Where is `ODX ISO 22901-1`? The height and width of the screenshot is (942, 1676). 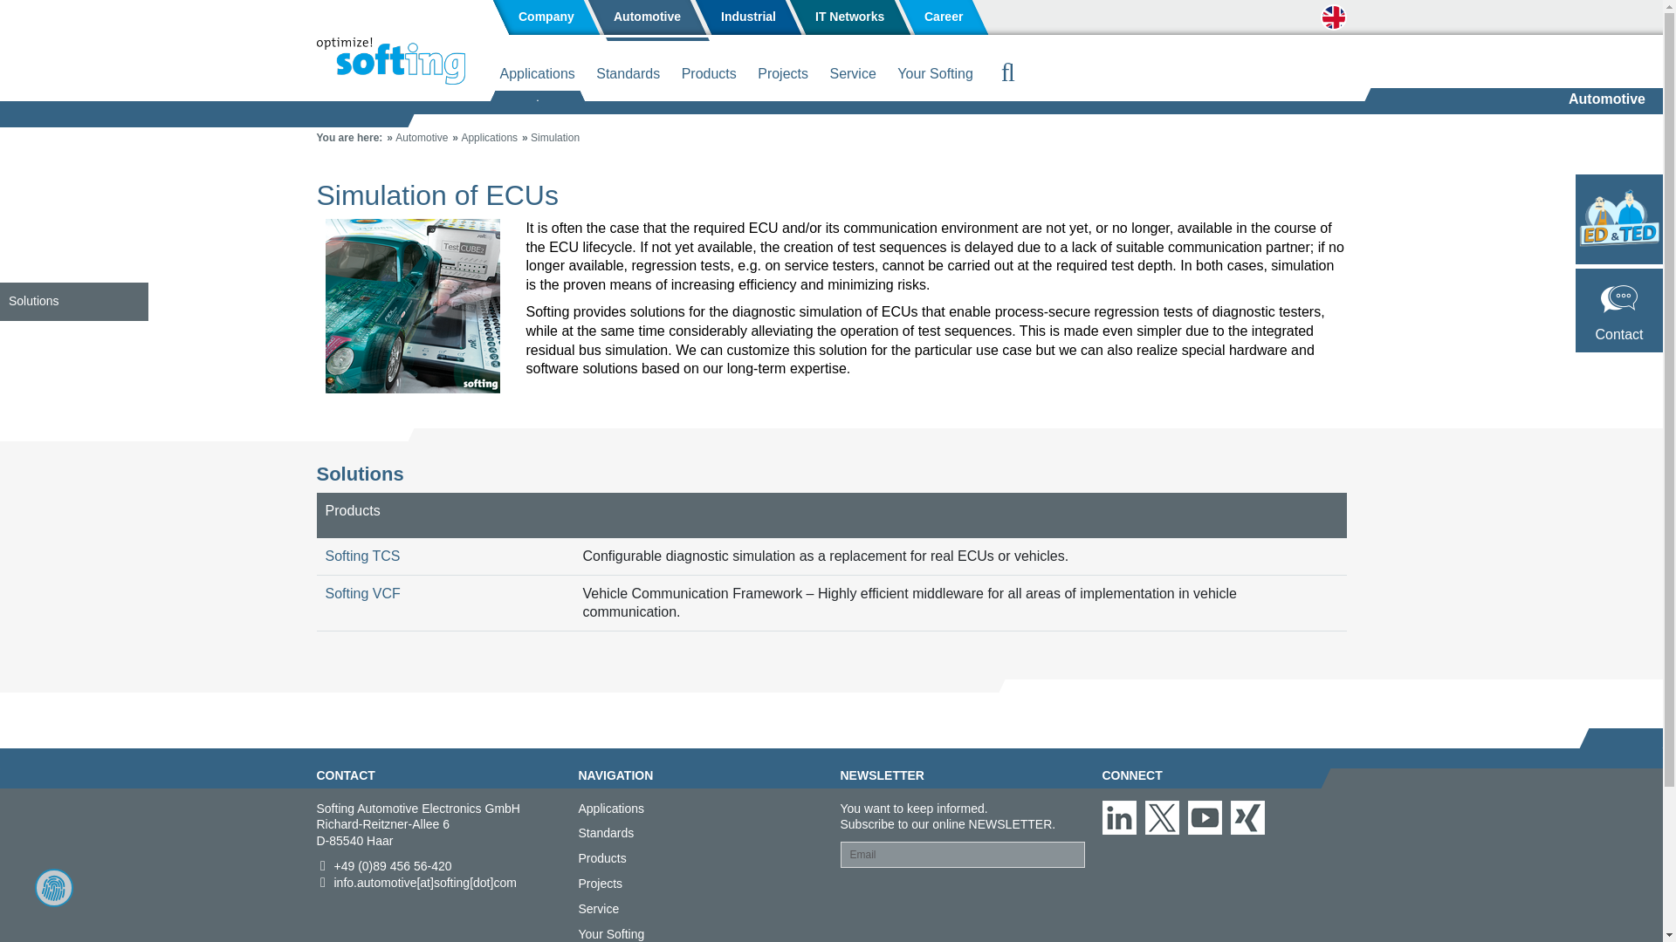
ODX ISO 22901-1 is located at coordinates (700, 106).